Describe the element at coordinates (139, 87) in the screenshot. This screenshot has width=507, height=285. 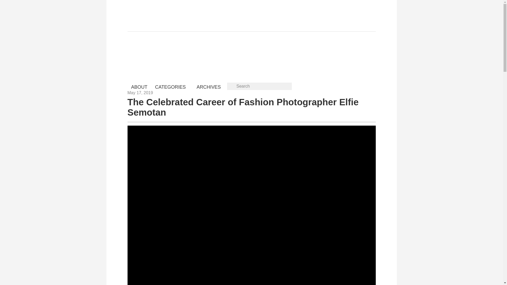
I see `ABOUT` at that location.